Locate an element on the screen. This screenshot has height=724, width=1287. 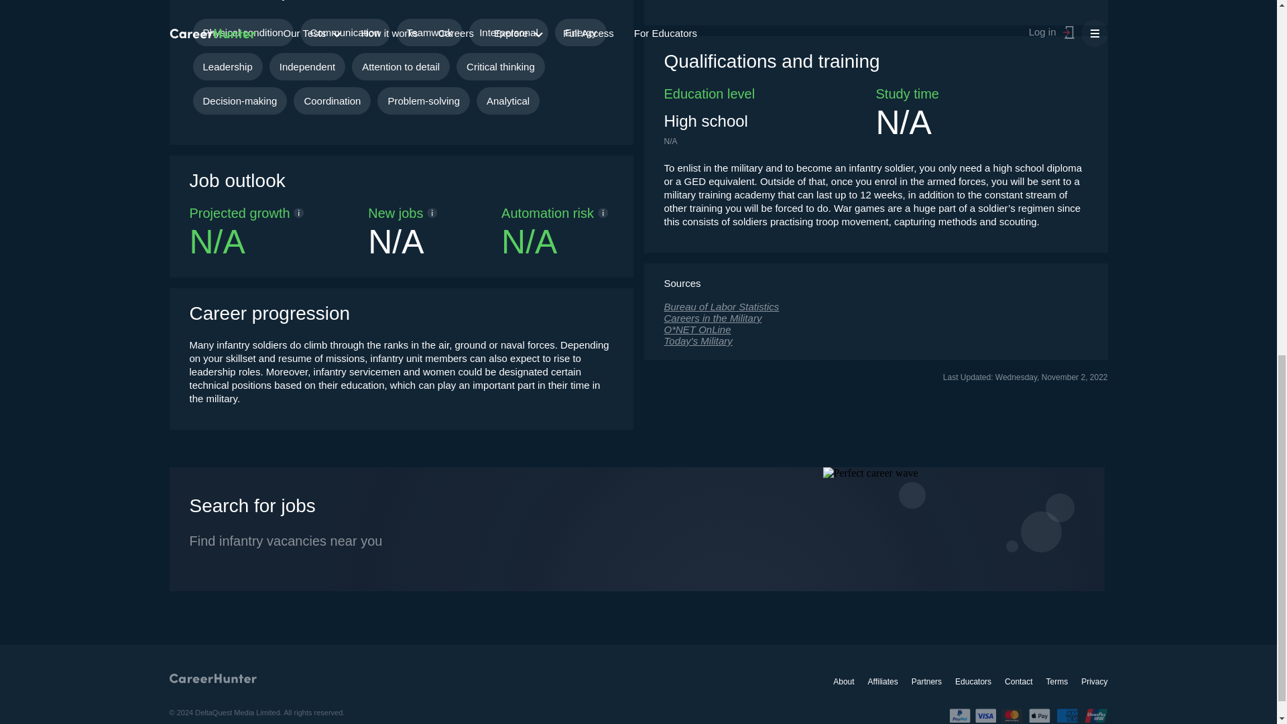
Today's Military is located at coordinates (875, 341).